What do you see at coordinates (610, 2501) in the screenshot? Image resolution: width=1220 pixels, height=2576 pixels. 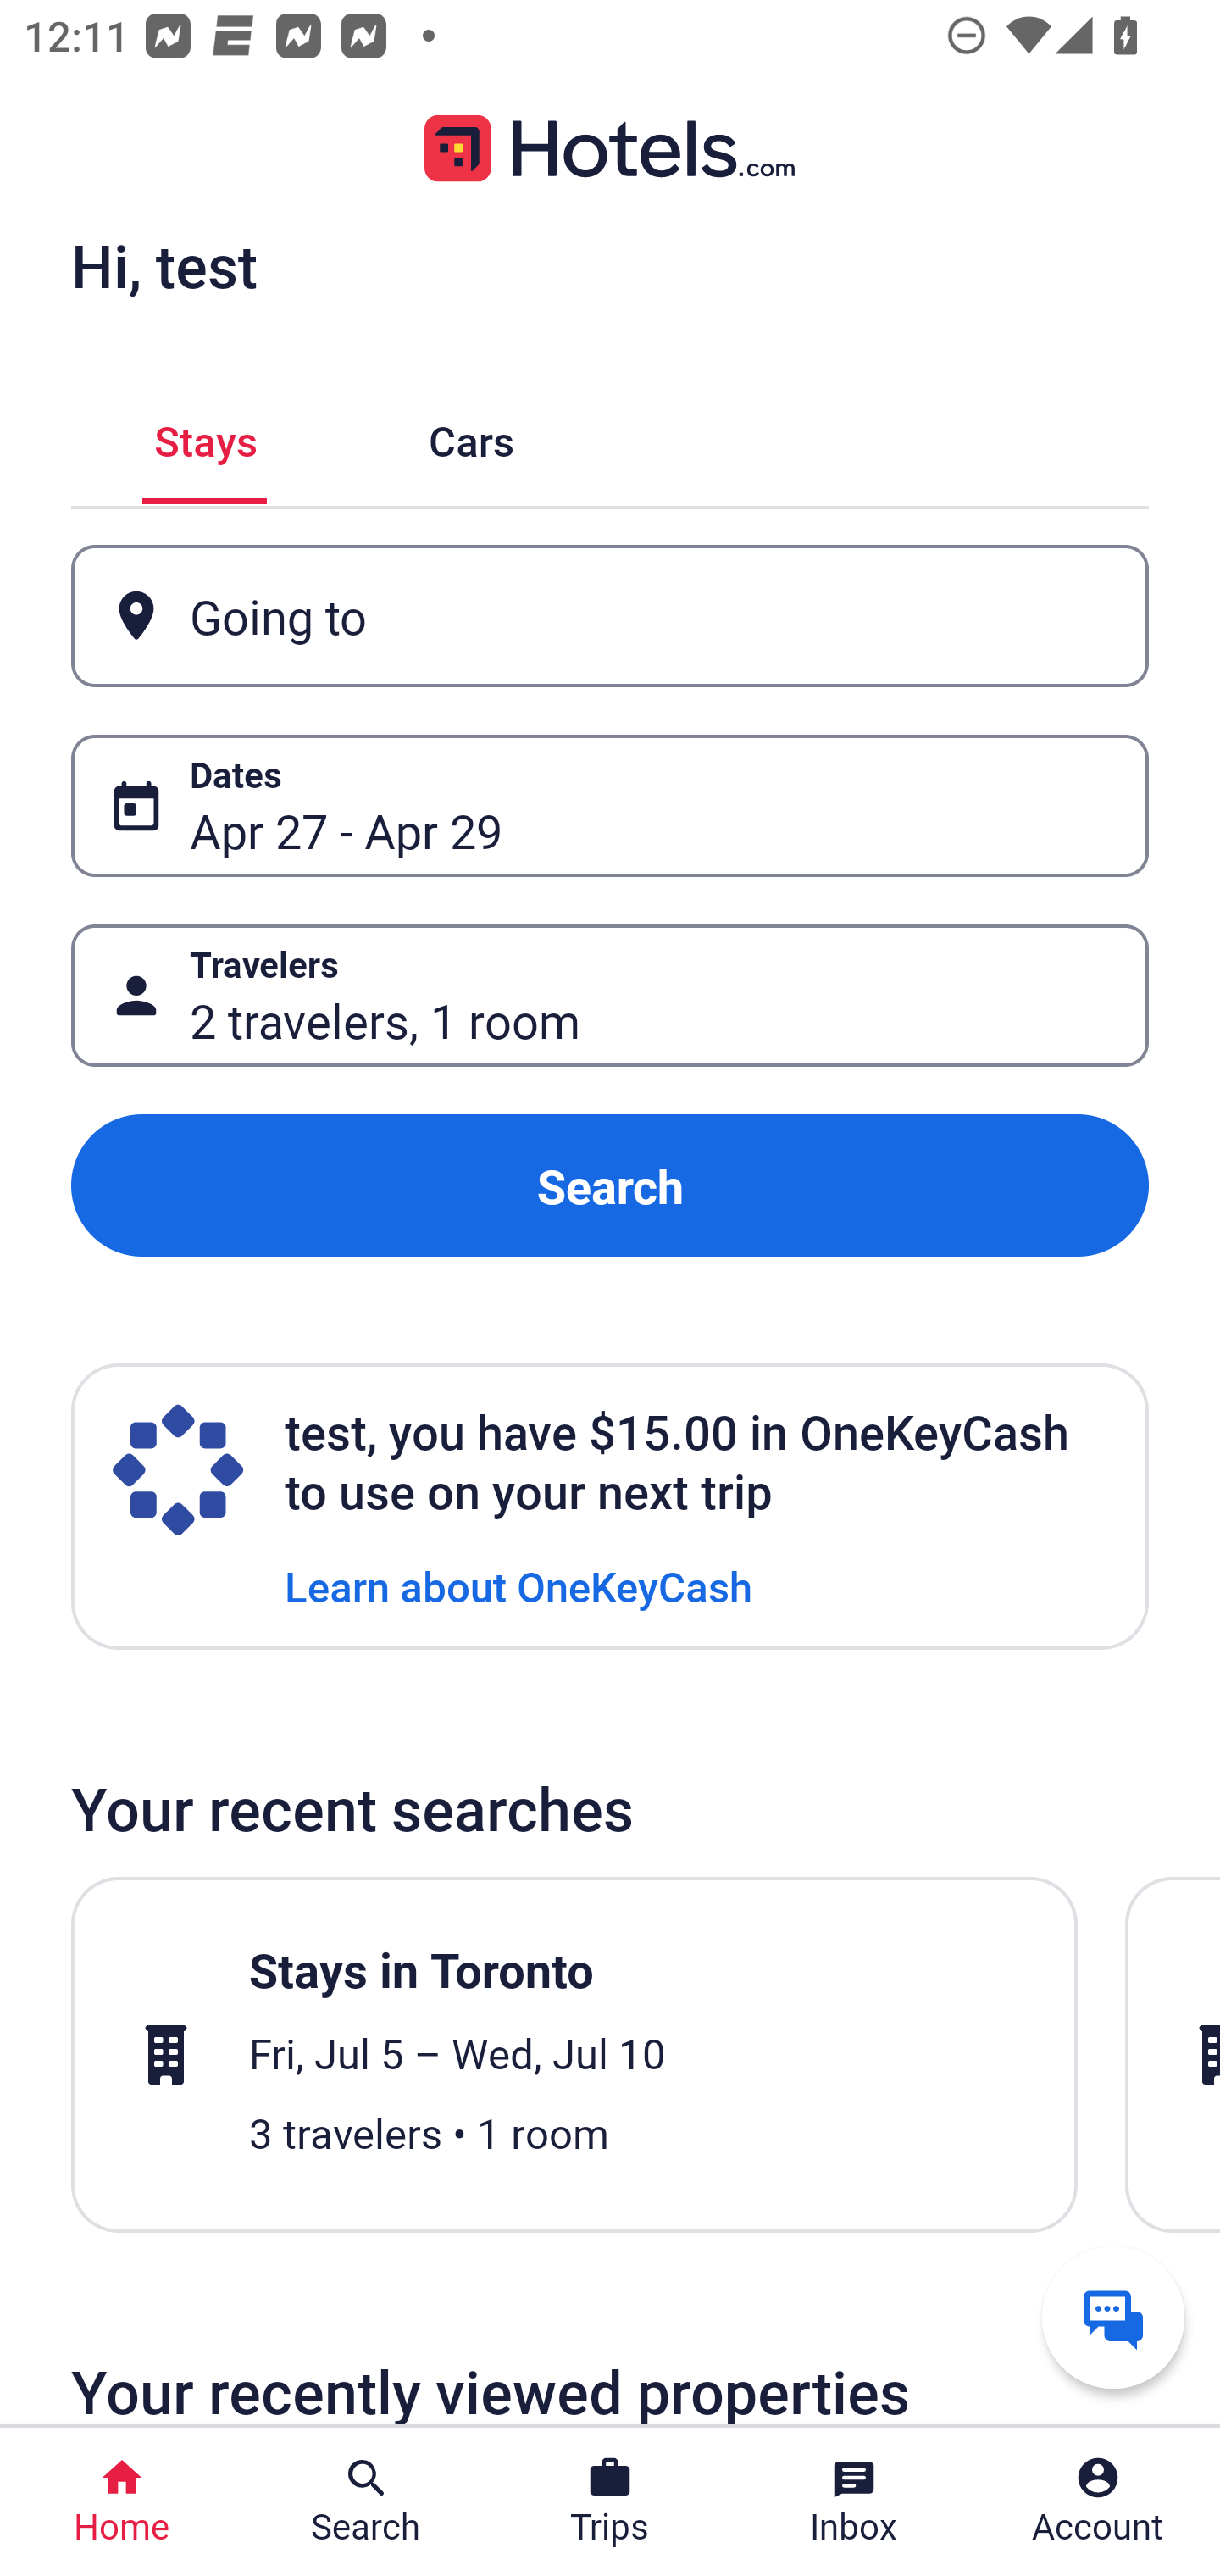 I see `Trips Trips Button` at bounding box center [610, 2501].